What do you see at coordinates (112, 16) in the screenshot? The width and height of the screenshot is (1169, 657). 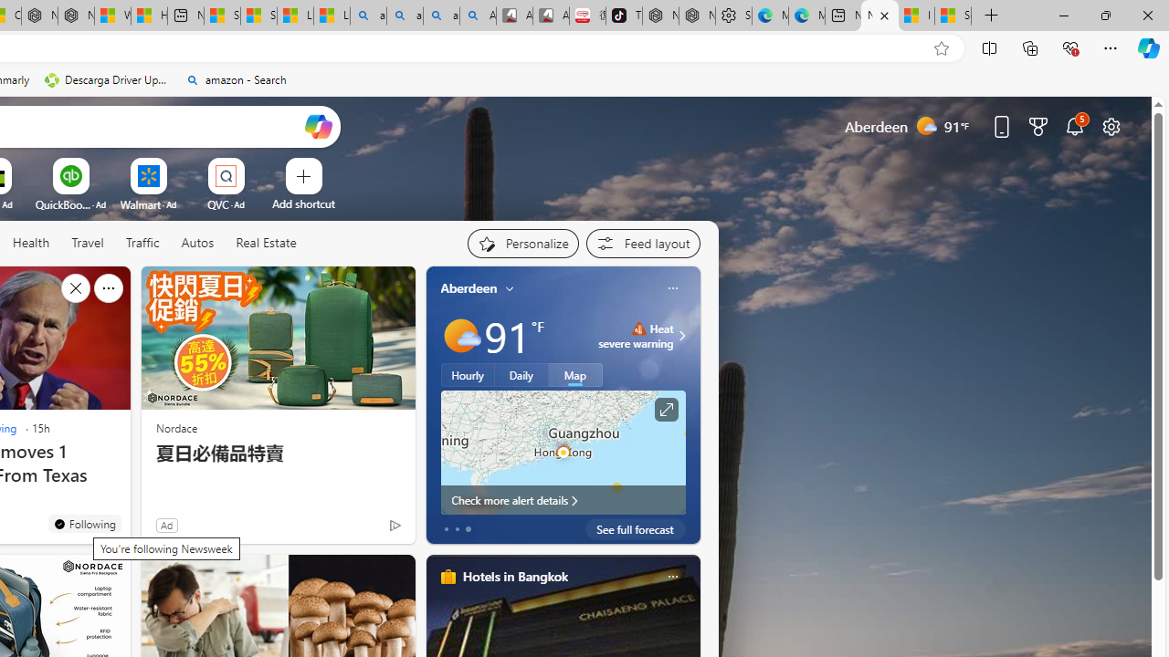 I see `Wildlife - MSN` at bounding box center [112, 16].